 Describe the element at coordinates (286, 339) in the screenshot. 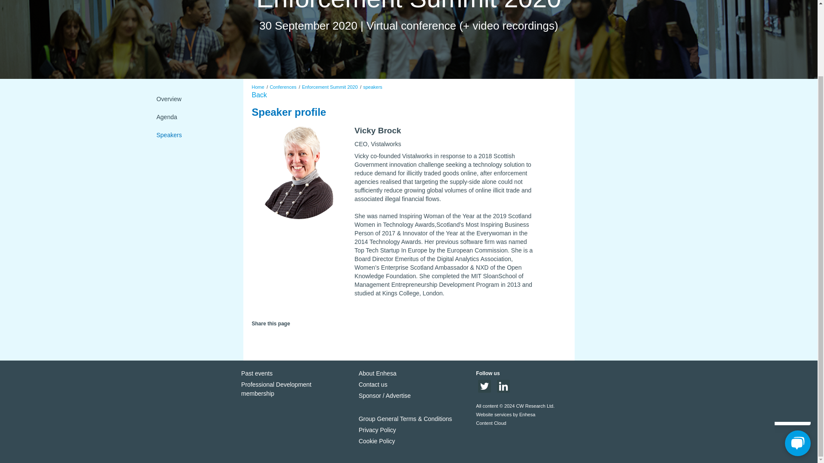

I see `Print View` at that location.